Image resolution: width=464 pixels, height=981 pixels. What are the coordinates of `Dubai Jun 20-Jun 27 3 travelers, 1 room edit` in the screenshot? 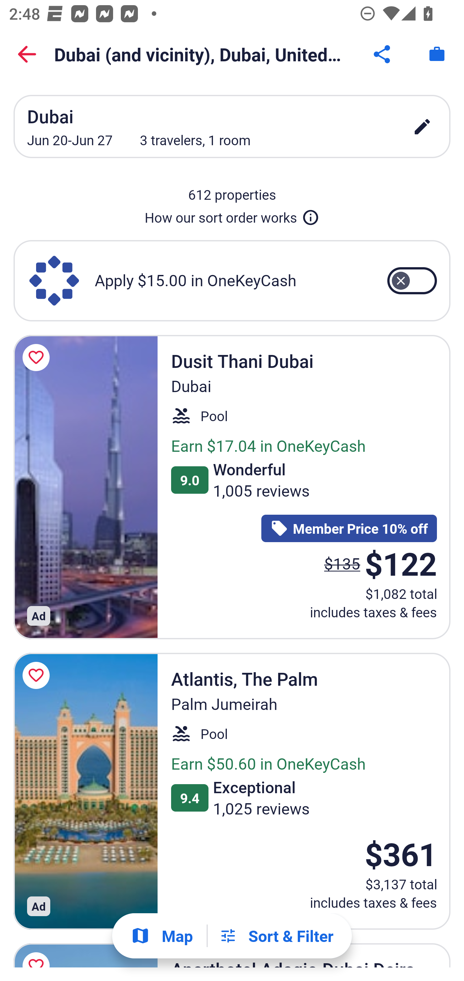 It's located at (232, 126).